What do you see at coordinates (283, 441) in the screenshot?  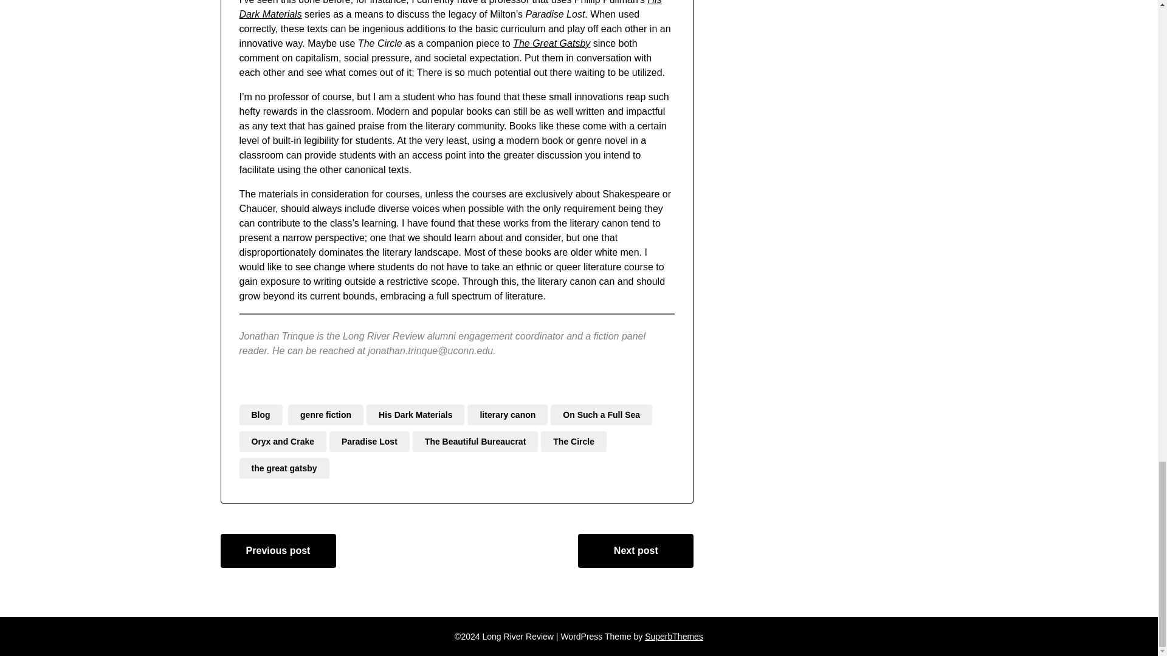 I see `Oryx and Crake` at bounding box center [283, 441].